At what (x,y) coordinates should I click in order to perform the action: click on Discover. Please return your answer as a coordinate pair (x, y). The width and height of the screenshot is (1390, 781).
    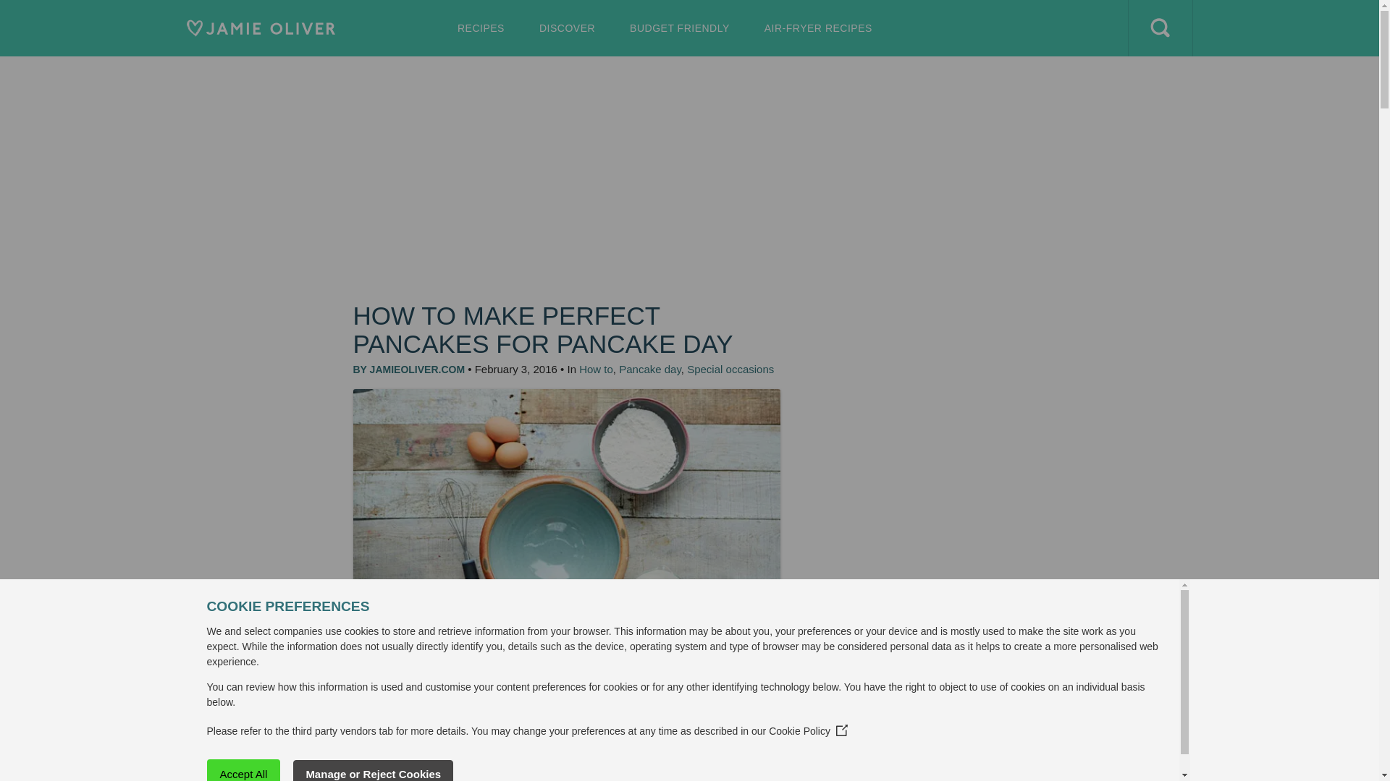
    Looking at the image, I should click on (679, 27).